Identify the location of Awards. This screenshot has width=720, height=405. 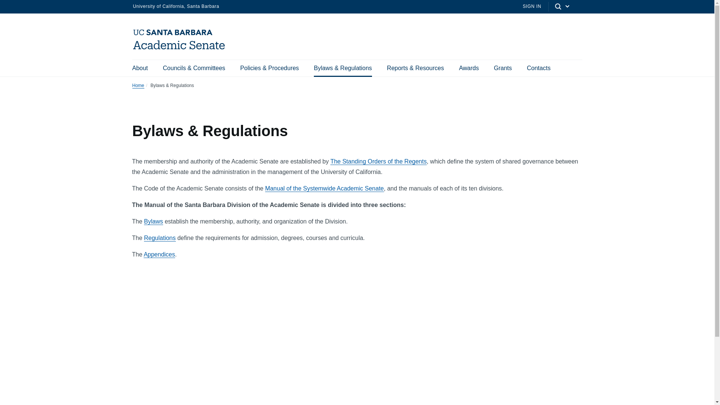
(469, 68).